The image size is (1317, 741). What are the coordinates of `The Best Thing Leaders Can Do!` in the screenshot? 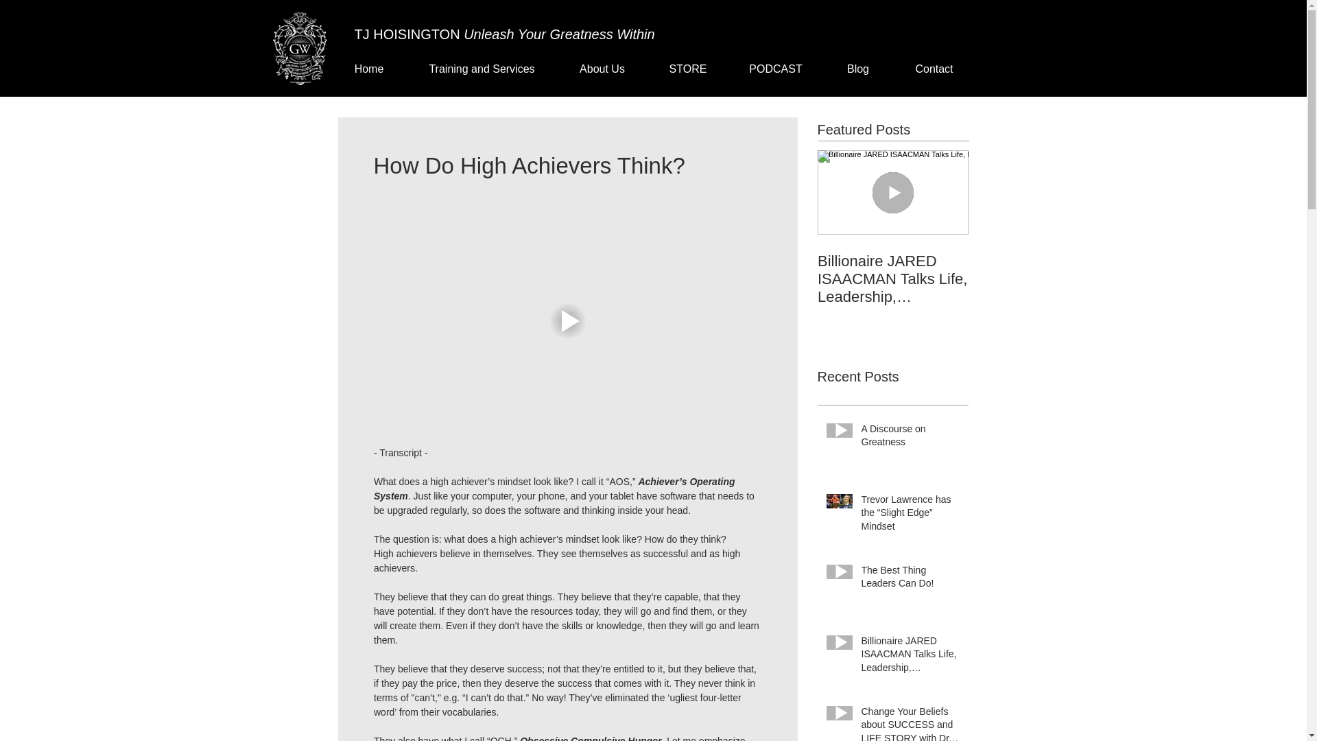 It's located at (910, 580).